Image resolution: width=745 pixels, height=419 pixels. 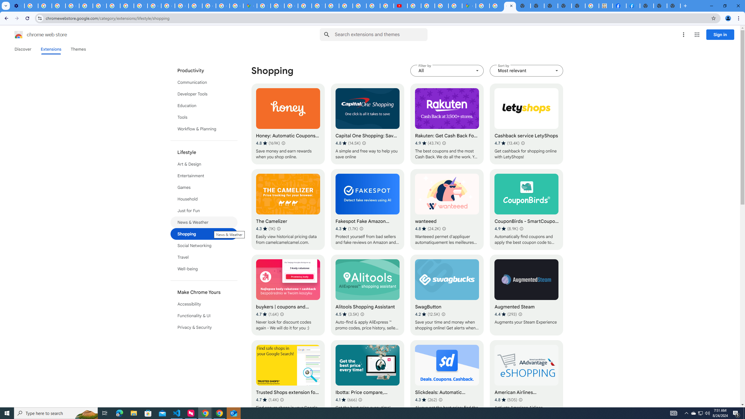 I want to click on Delete photos & videos - Computer - Google Photos Help, so click(x=31, y=6).